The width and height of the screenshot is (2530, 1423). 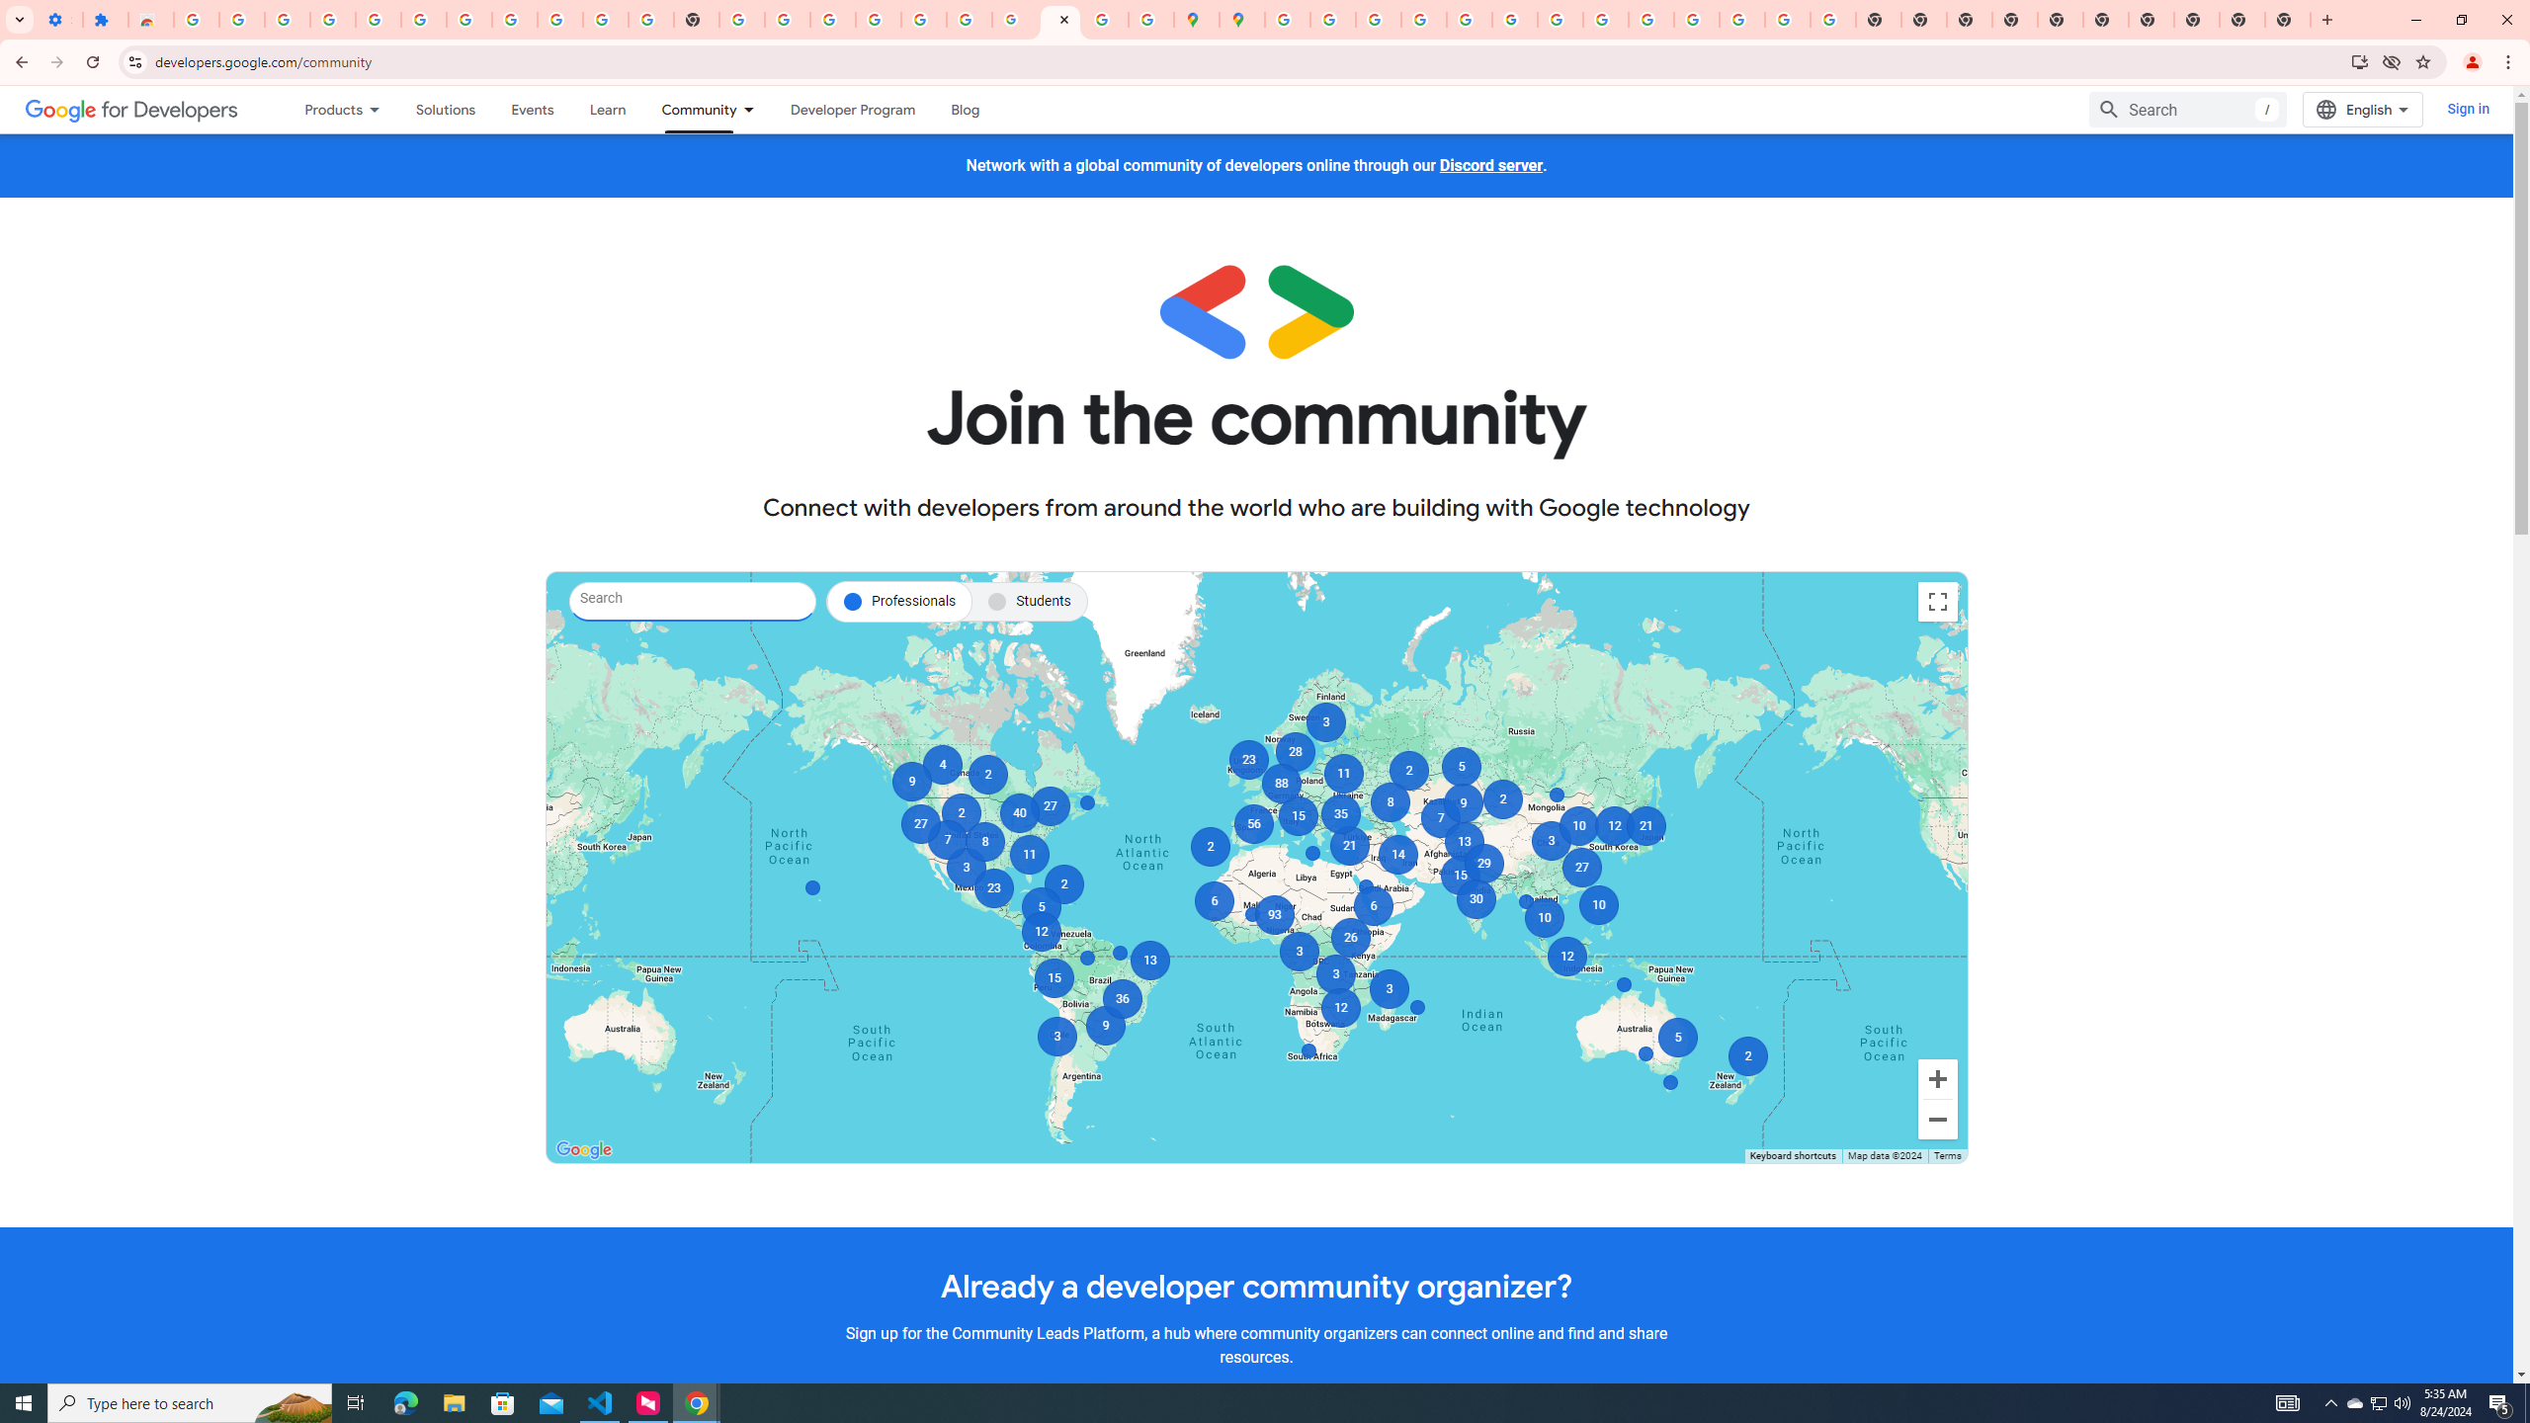 What do you see at coordinates (1275, 915) in the screenshot?
I see `93` at bounding box center [1275, 915].